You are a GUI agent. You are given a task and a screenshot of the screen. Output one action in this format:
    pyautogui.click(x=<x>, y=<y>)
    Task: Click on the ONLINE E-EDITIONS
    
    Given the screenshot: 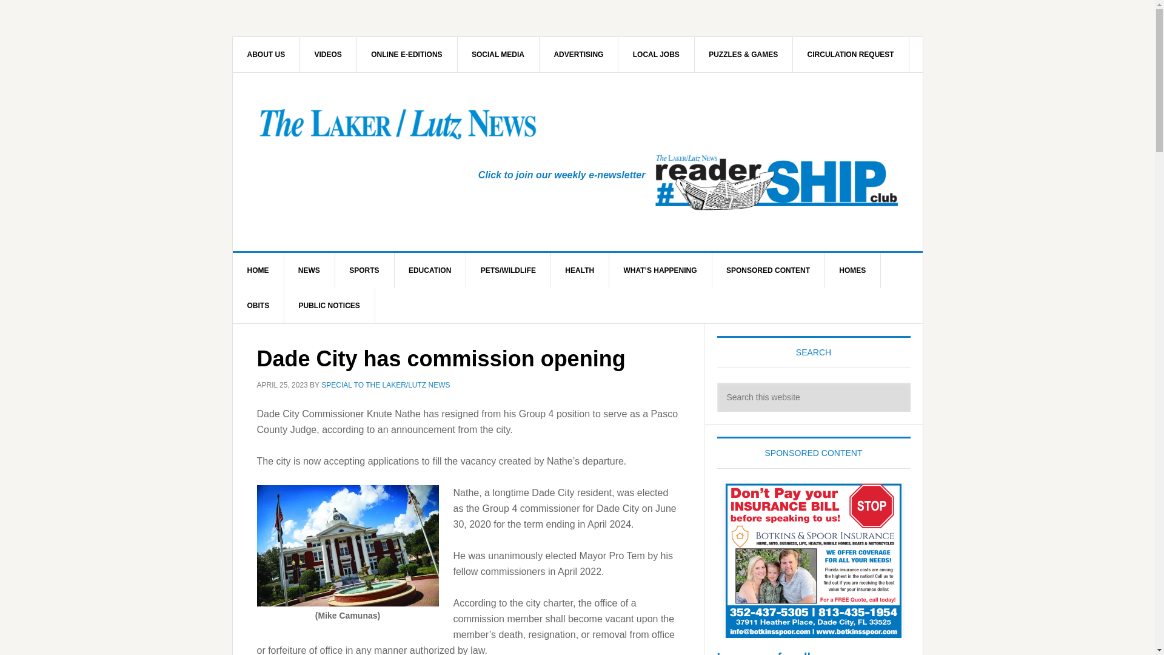 What is the action you would take?
    pyautogui.click(x=406, y=54)
    